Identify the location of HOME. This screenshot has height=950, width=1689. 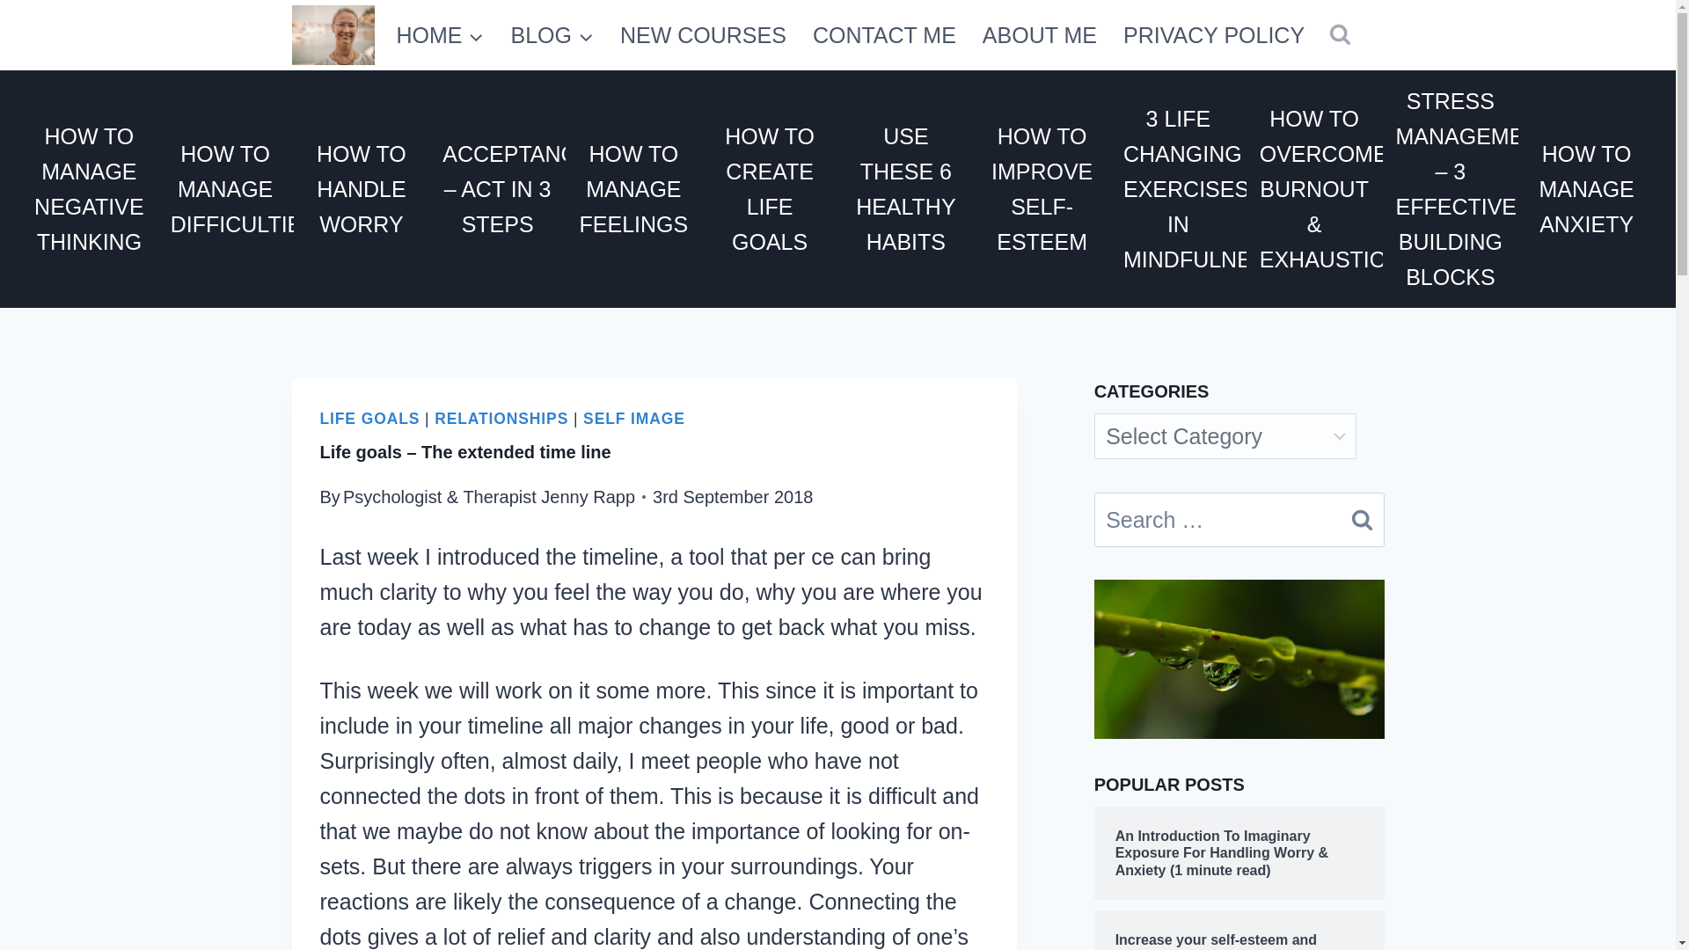
(440, 35).